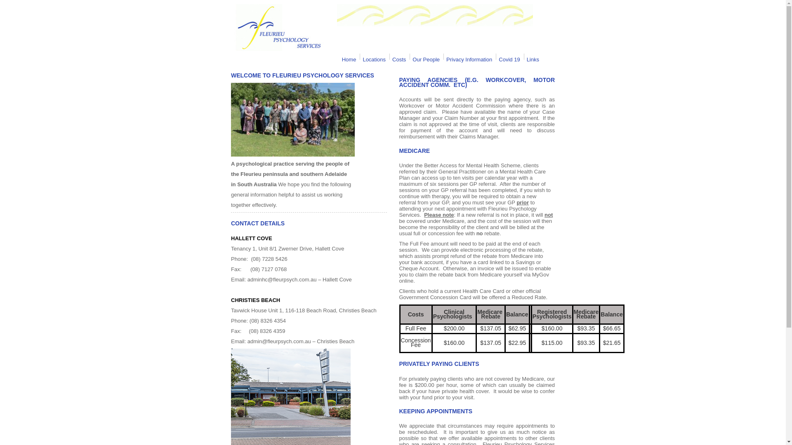 Image resolution: width=792 pixels, height=445 pixels. What do you see at coordinates (426, 60) in the screenshot?
I see `Our People` at bounding box center [426, 60].